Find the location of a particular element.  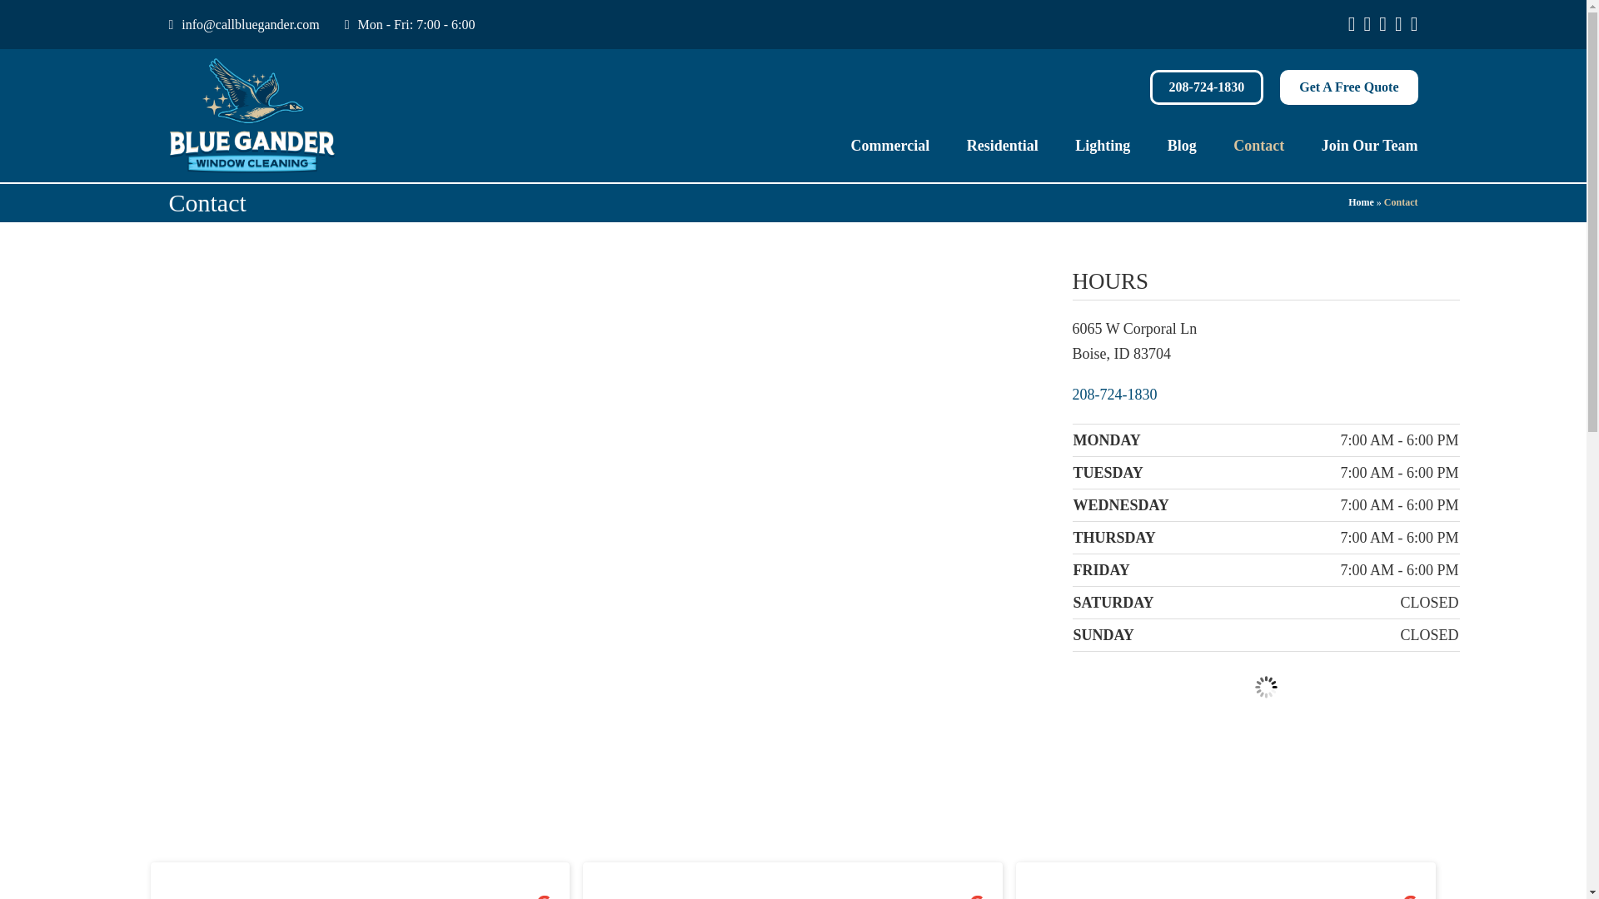

Home is located at coordinates (1361, 201).